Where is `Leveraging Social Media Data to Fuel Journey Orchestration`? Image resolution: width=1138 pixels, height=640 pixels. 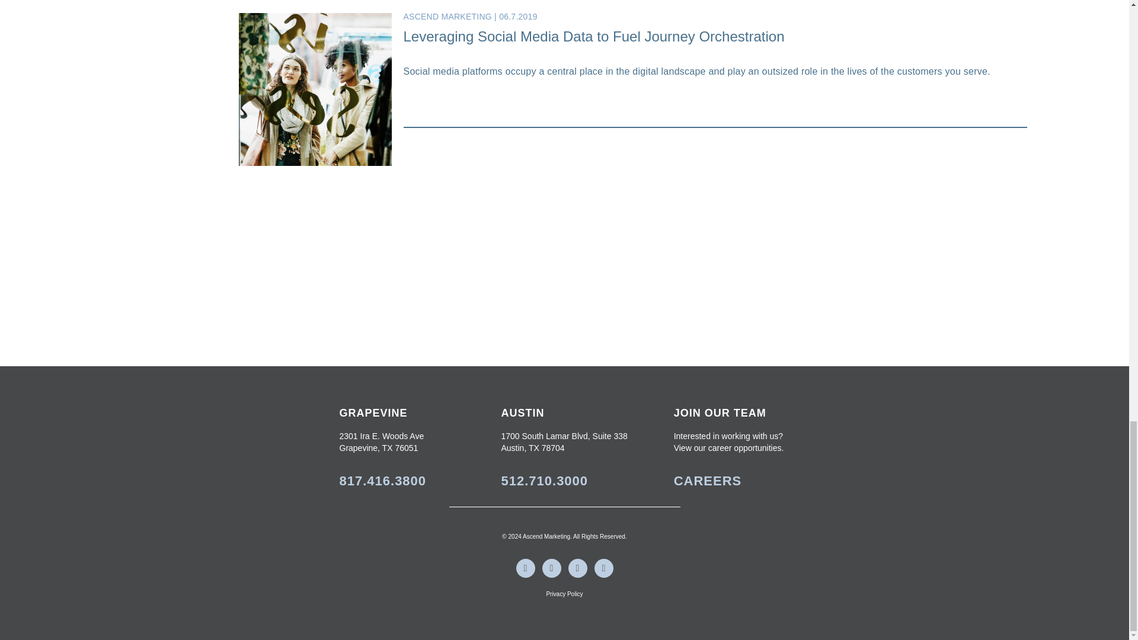
Leveraging Social Media Data to Fuel Journey Orchestration is located at coordinates (593, 36).